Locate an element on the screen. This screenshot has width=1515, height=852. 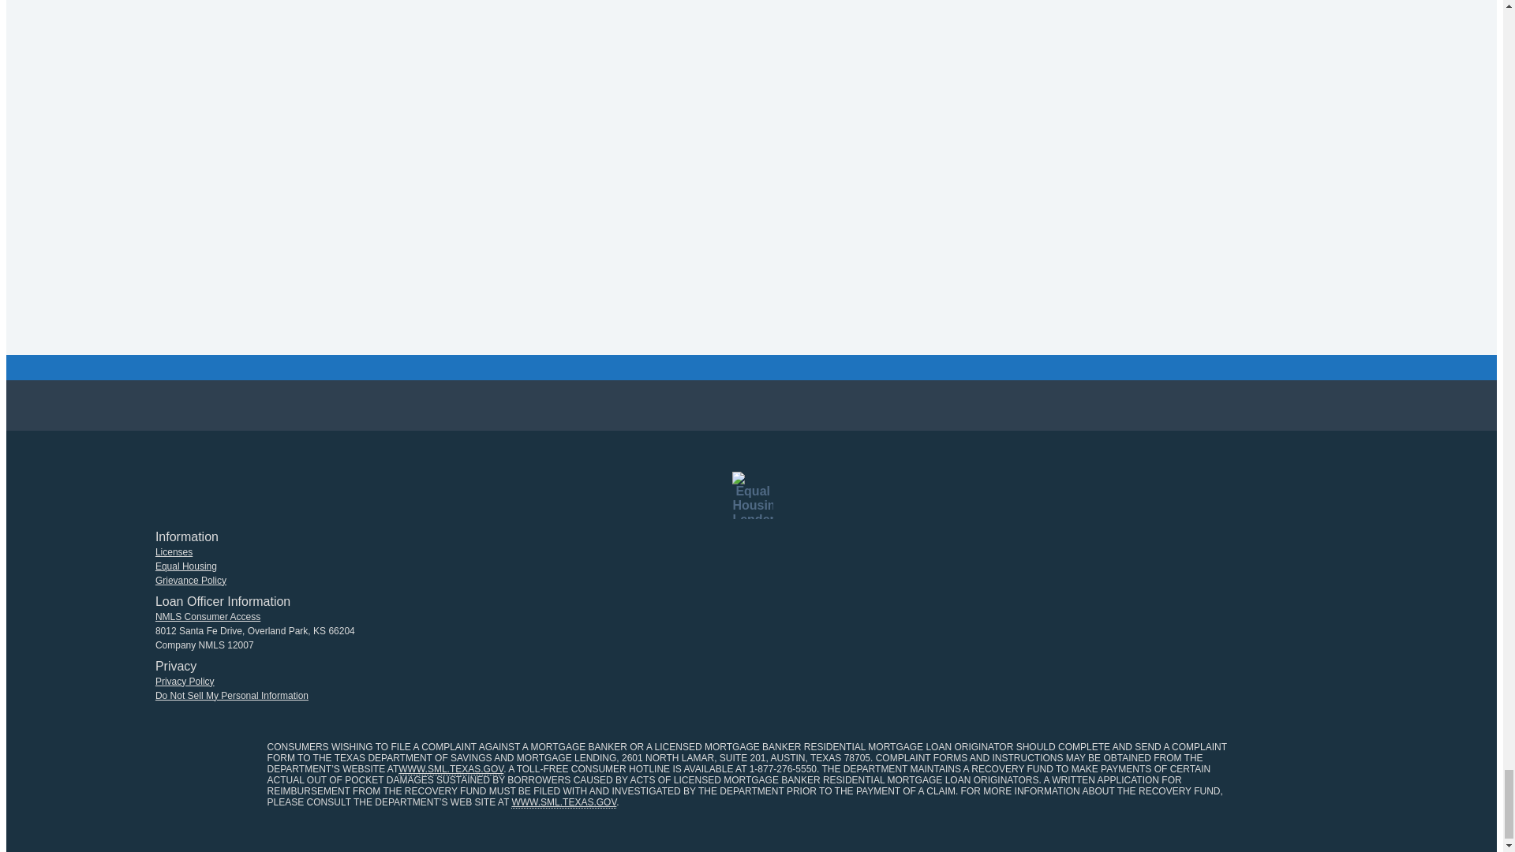
WWW.SML.TEXAS.GOV is located at coordinates (450, 768).